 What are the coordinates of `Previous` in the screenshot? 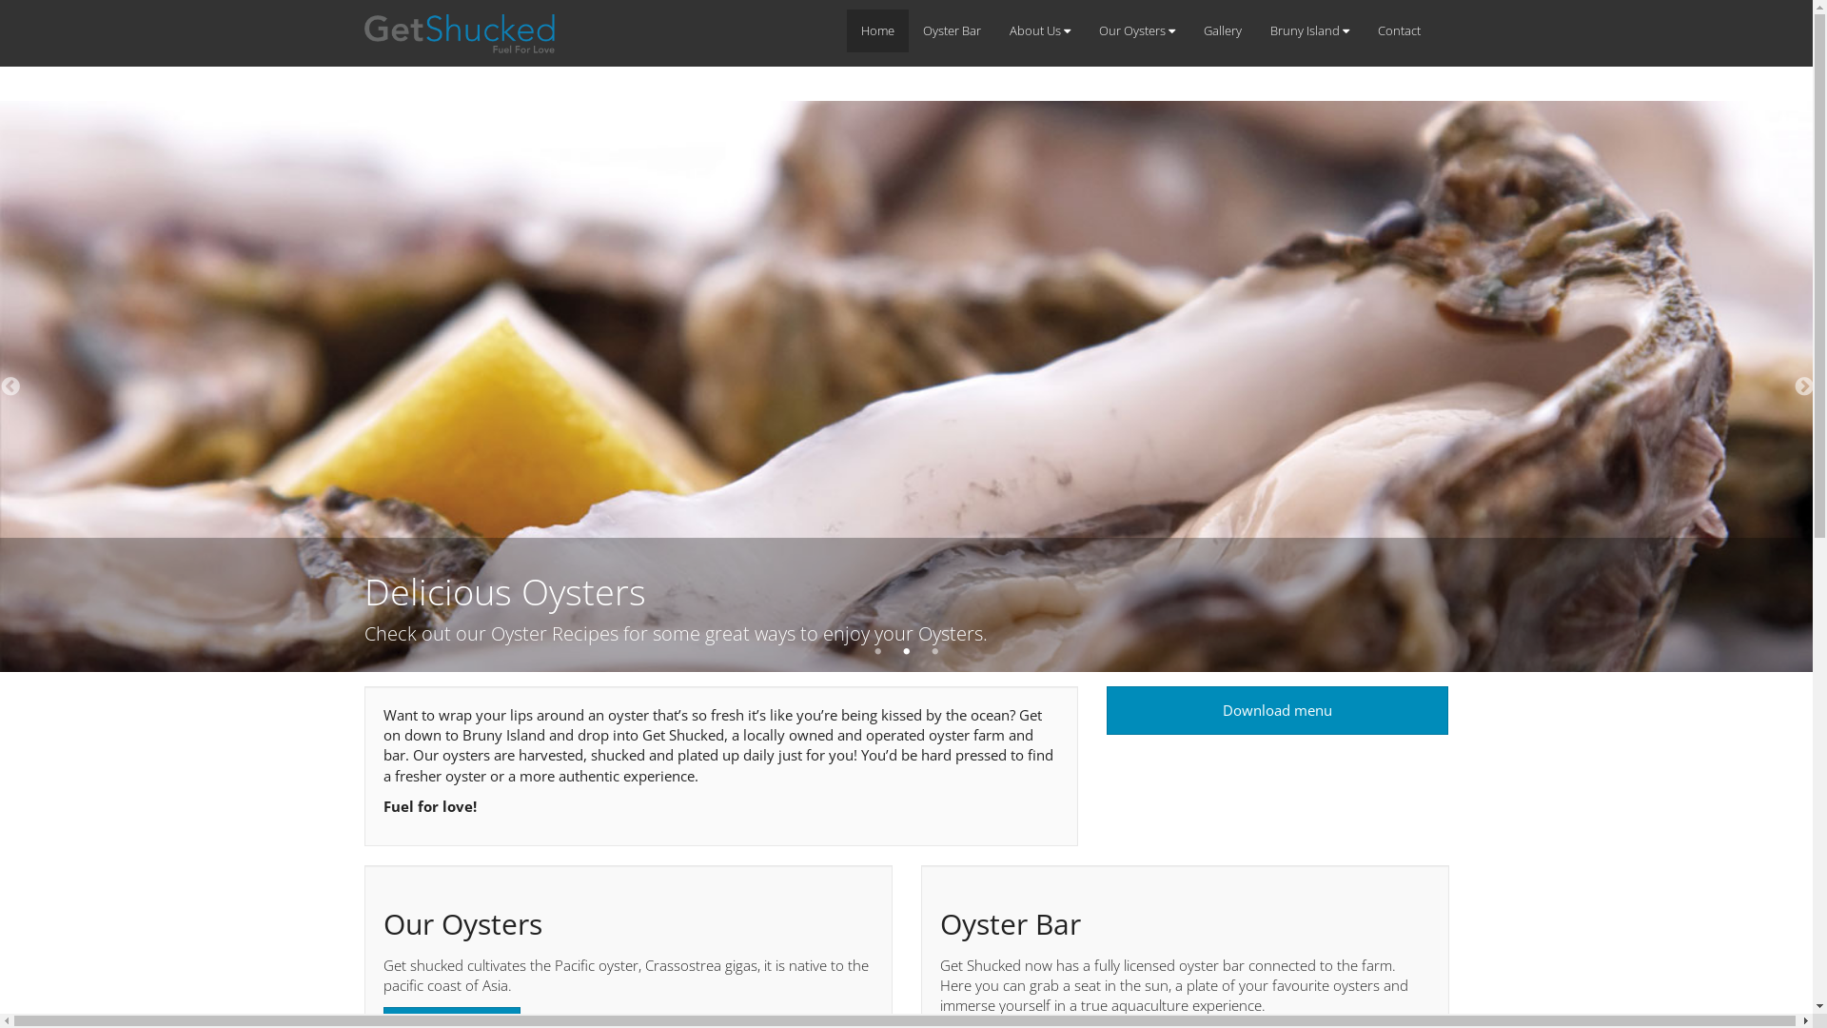 It's located at (10, 386).